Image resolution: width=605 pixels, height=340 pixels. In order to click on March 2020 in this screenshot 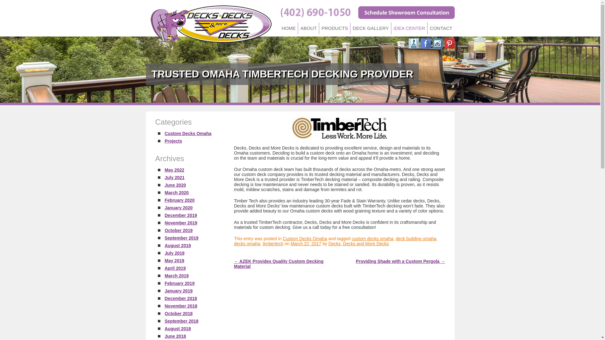, I will do `click(176, 192)`.